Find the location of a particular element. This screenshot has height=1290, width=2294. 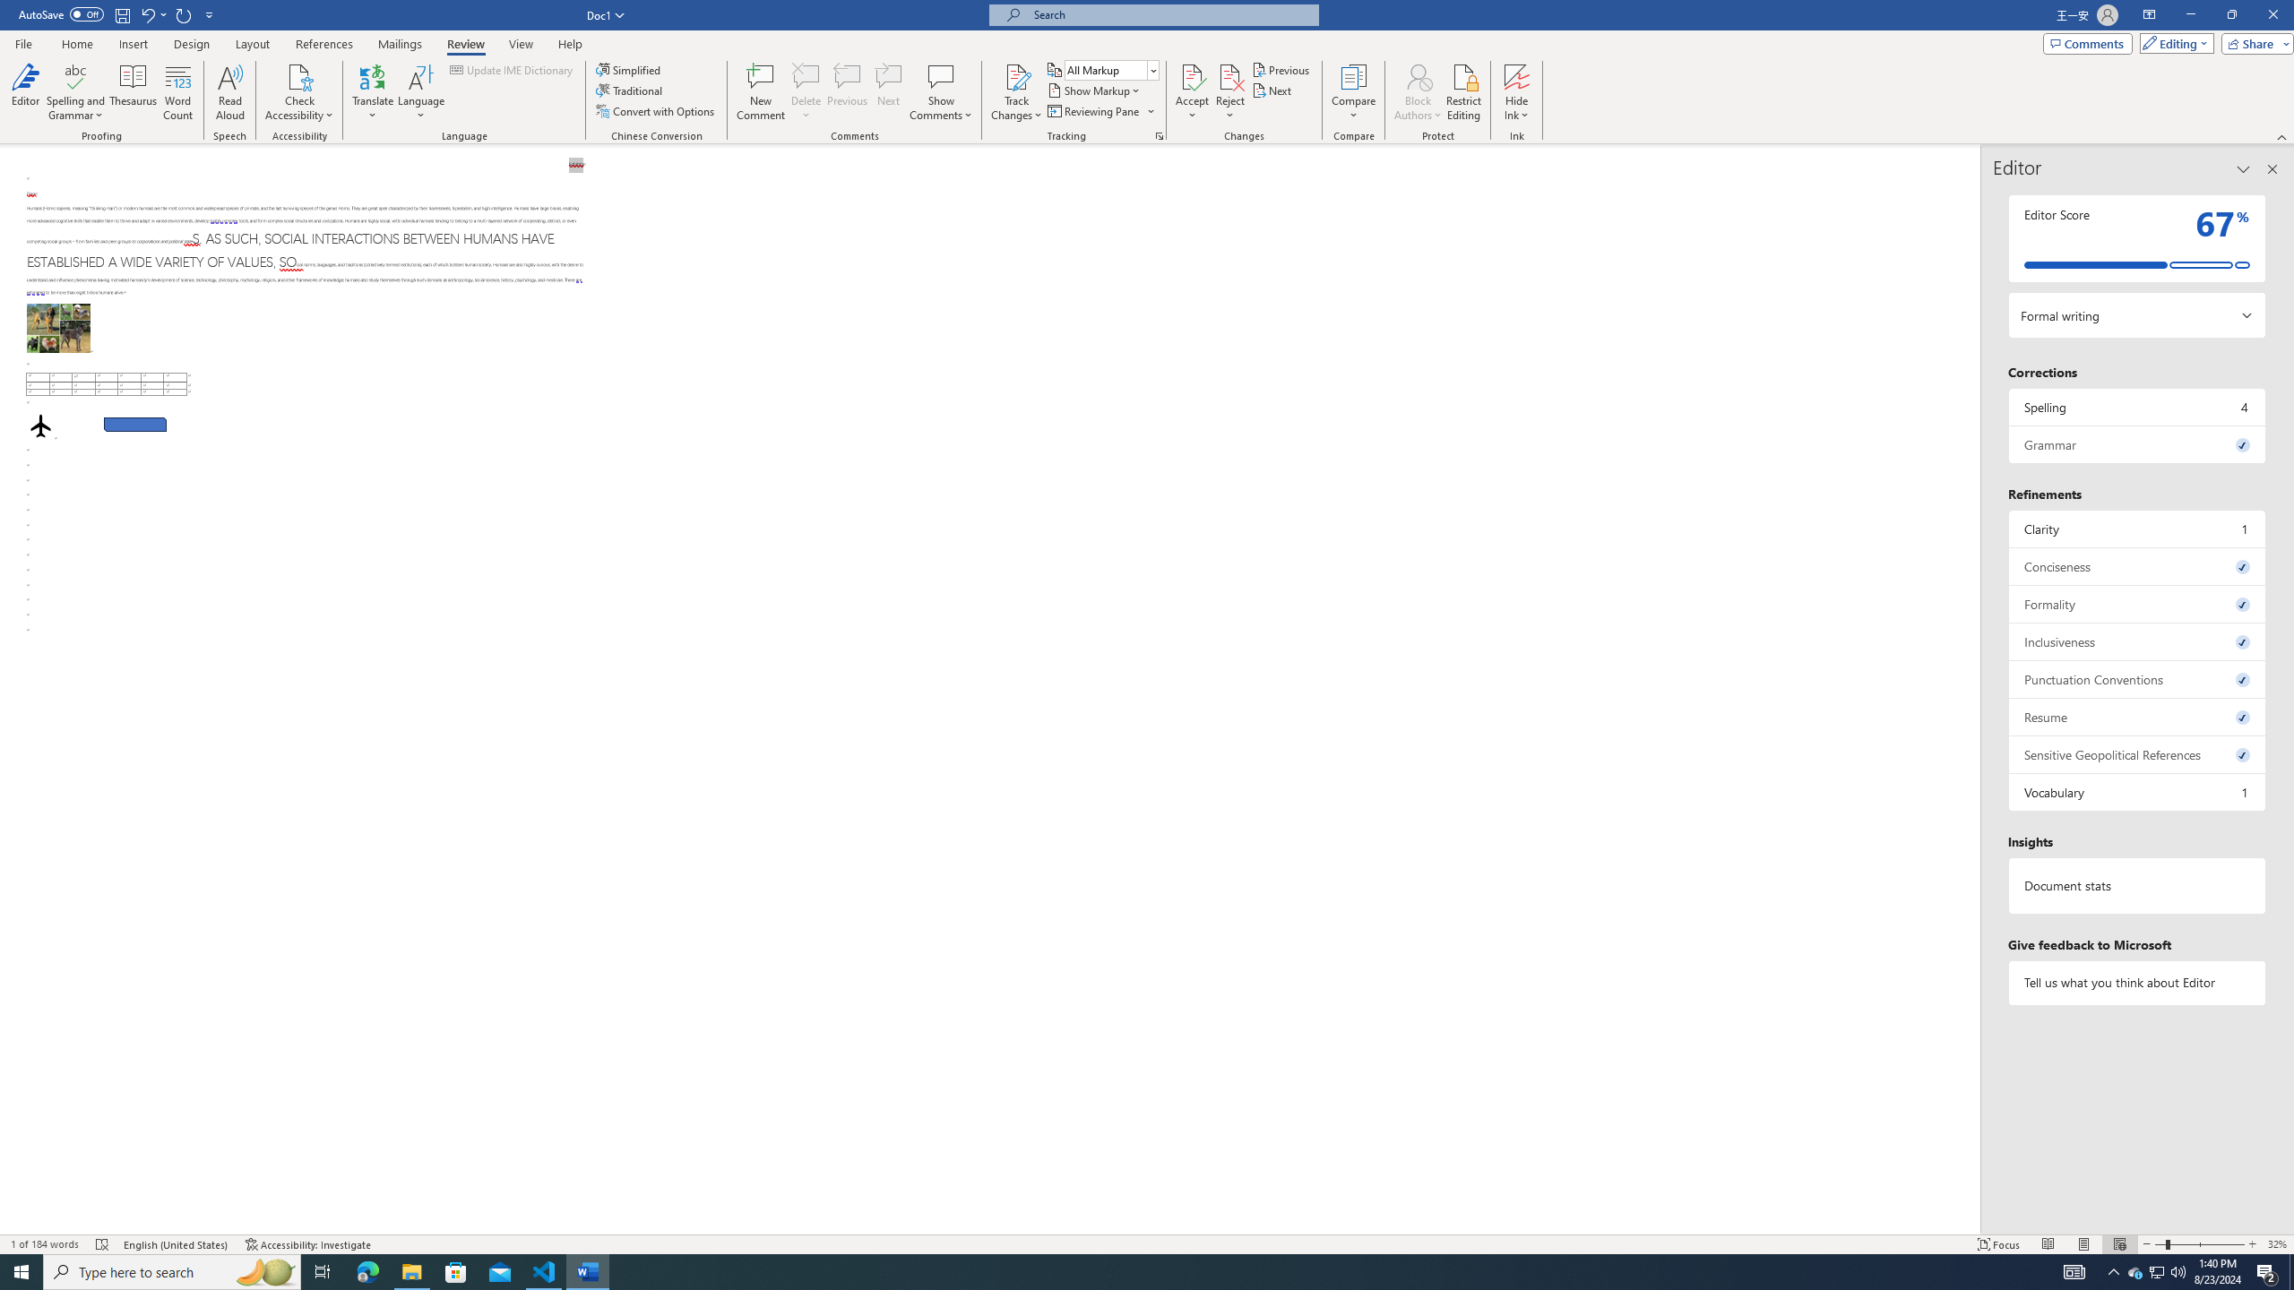

Open is located at coordinates (1152, 70).